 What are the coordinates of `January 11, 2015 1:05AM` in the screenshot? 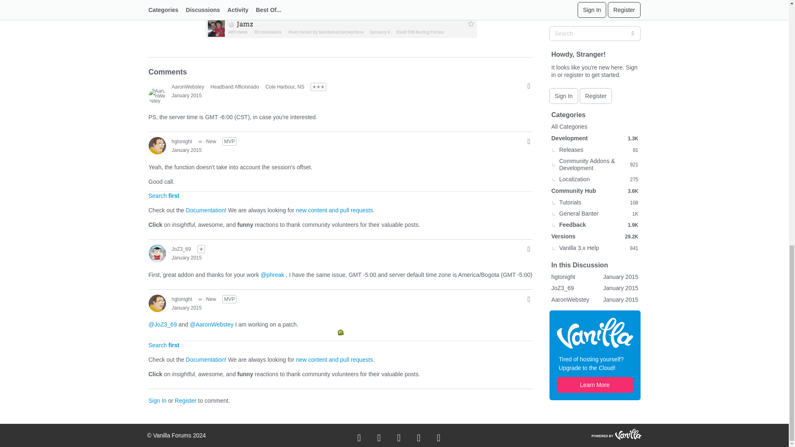 It's located at (186, 95).